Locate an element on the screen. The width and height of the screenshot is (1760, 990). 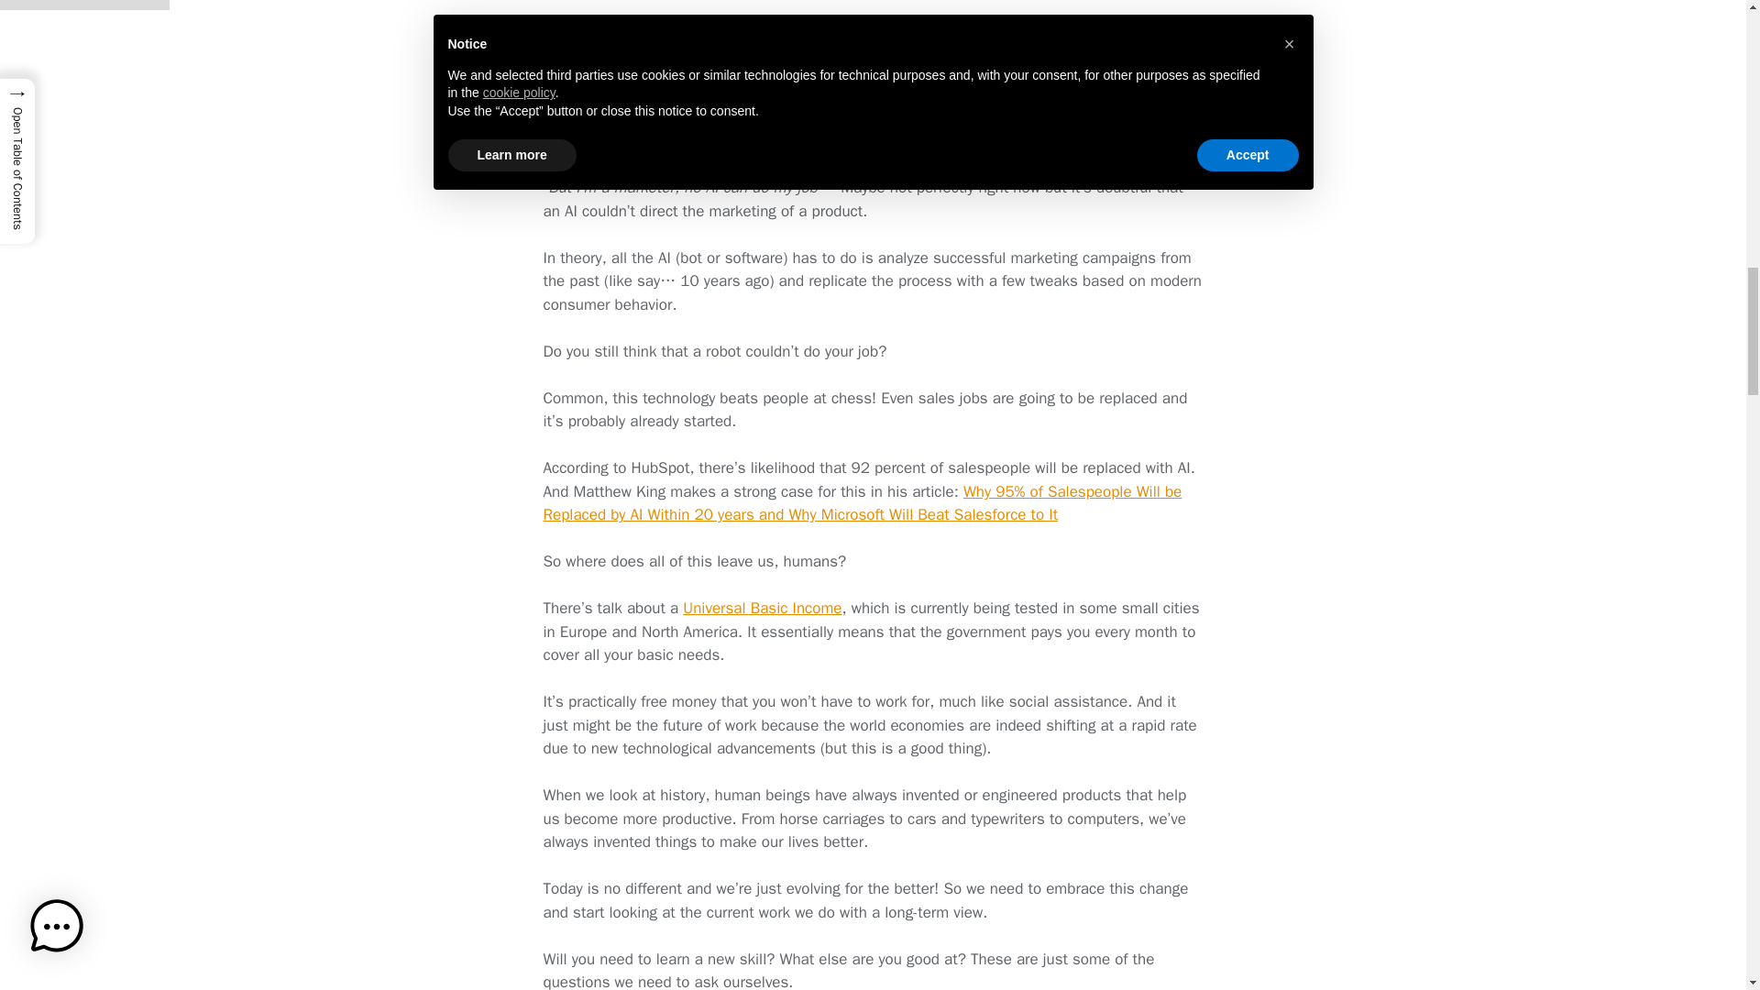
bots can draft legal docs is located at coordinates (830, 47).